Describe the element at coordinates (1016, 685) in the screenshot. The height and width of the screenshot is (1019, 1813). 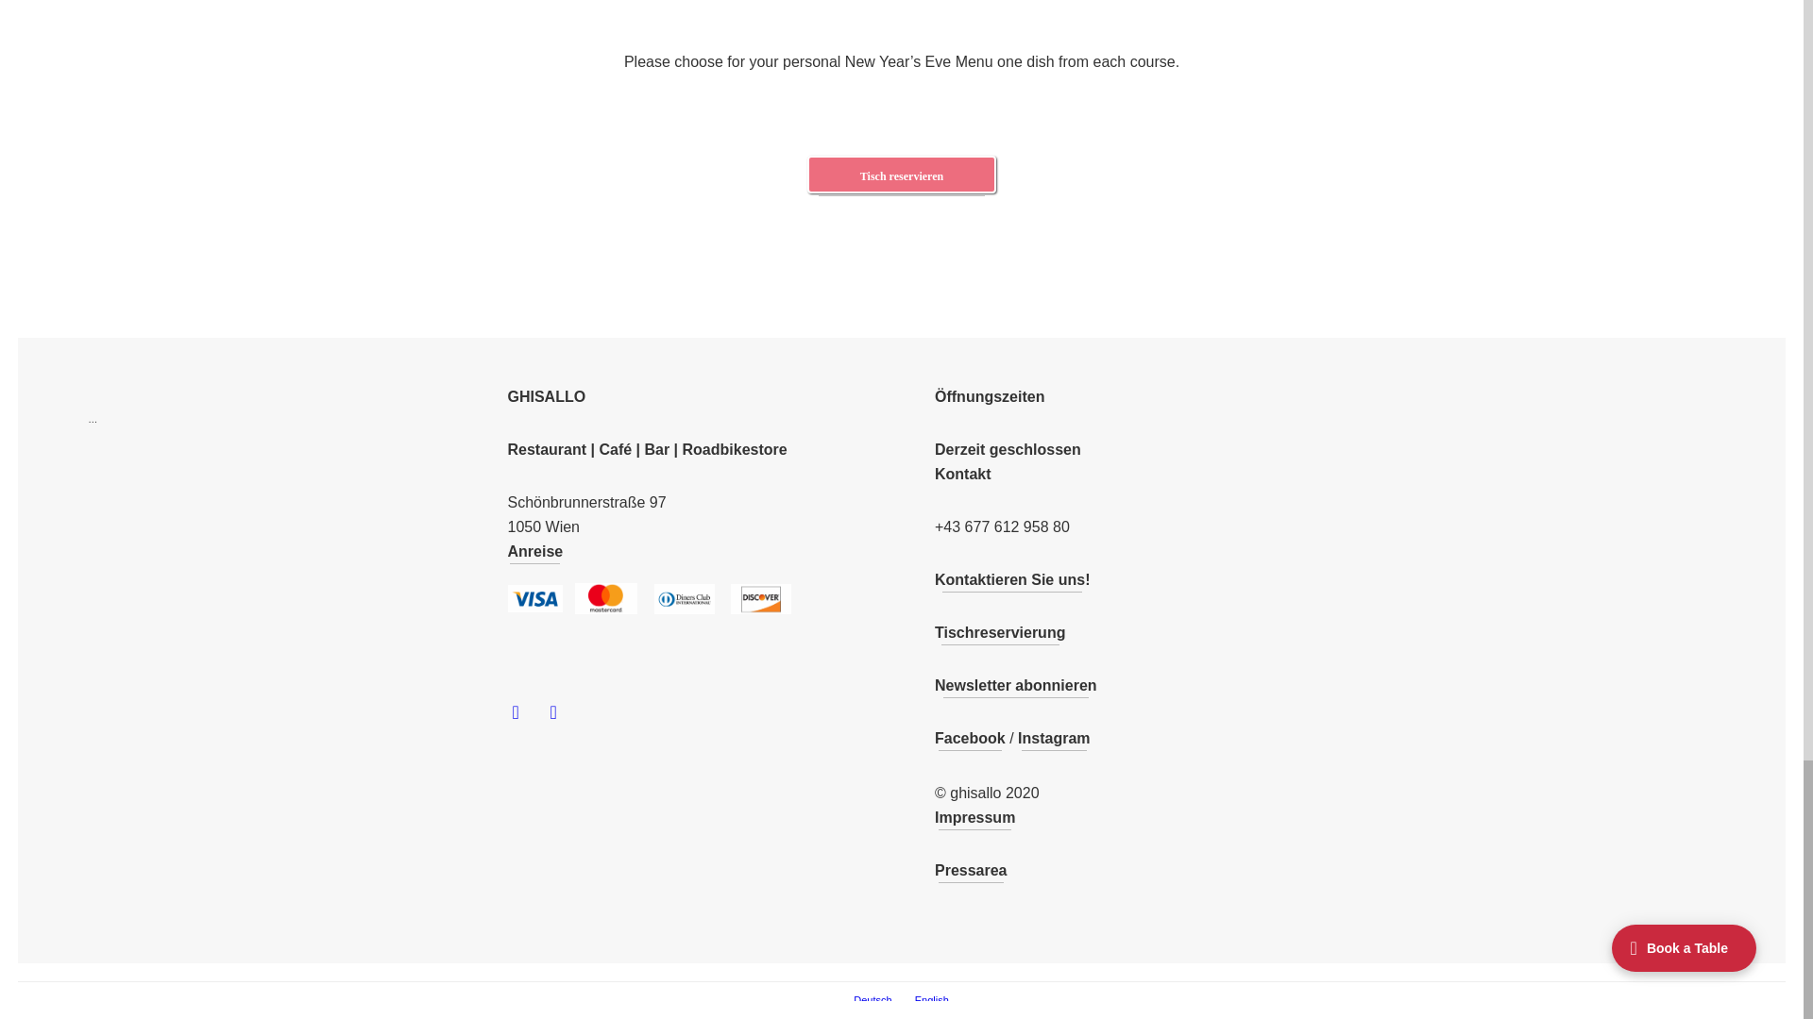
I see `Newsletter abonnieren` at that location.